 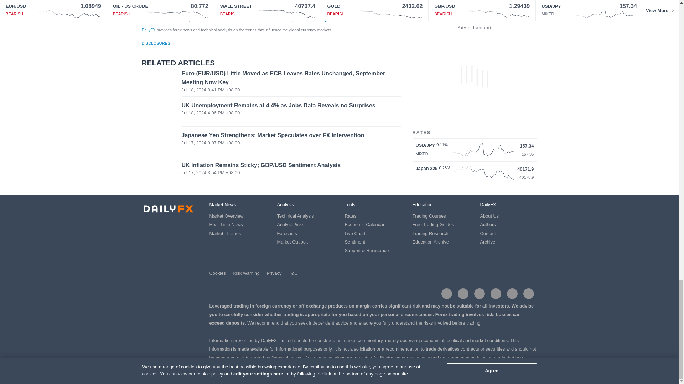 What do you see at coordinates (295, 216) in the screenshot?
I see `Technical Analysis` at bounding box center [295, 216].